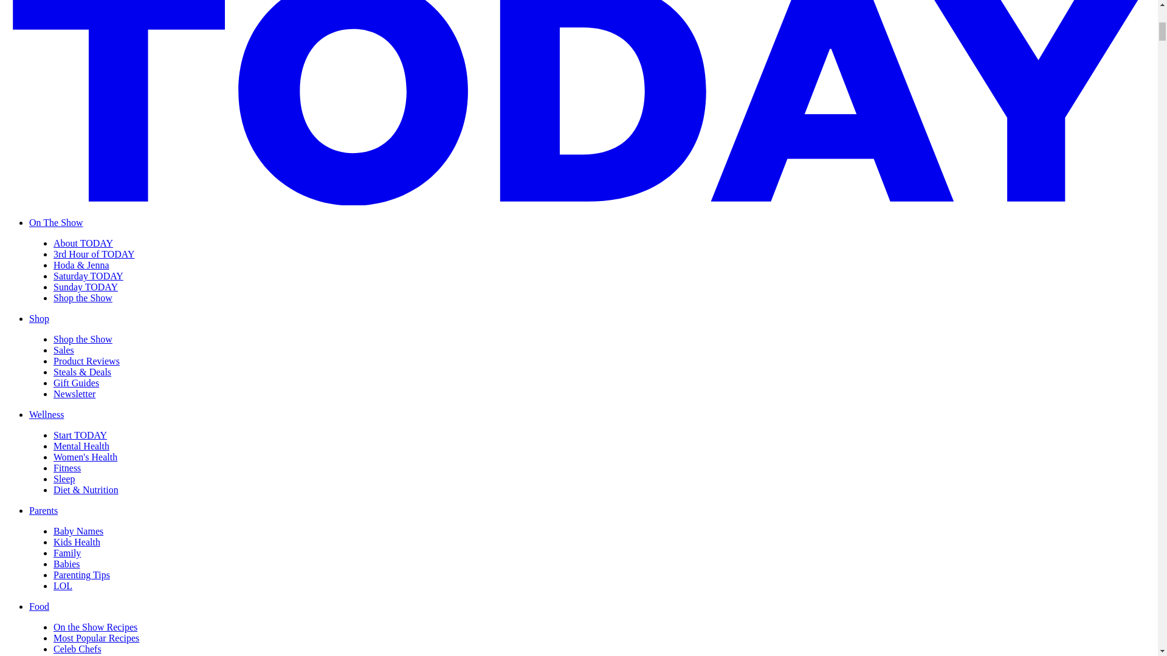  I want to click on Sales, so click(64, 350).